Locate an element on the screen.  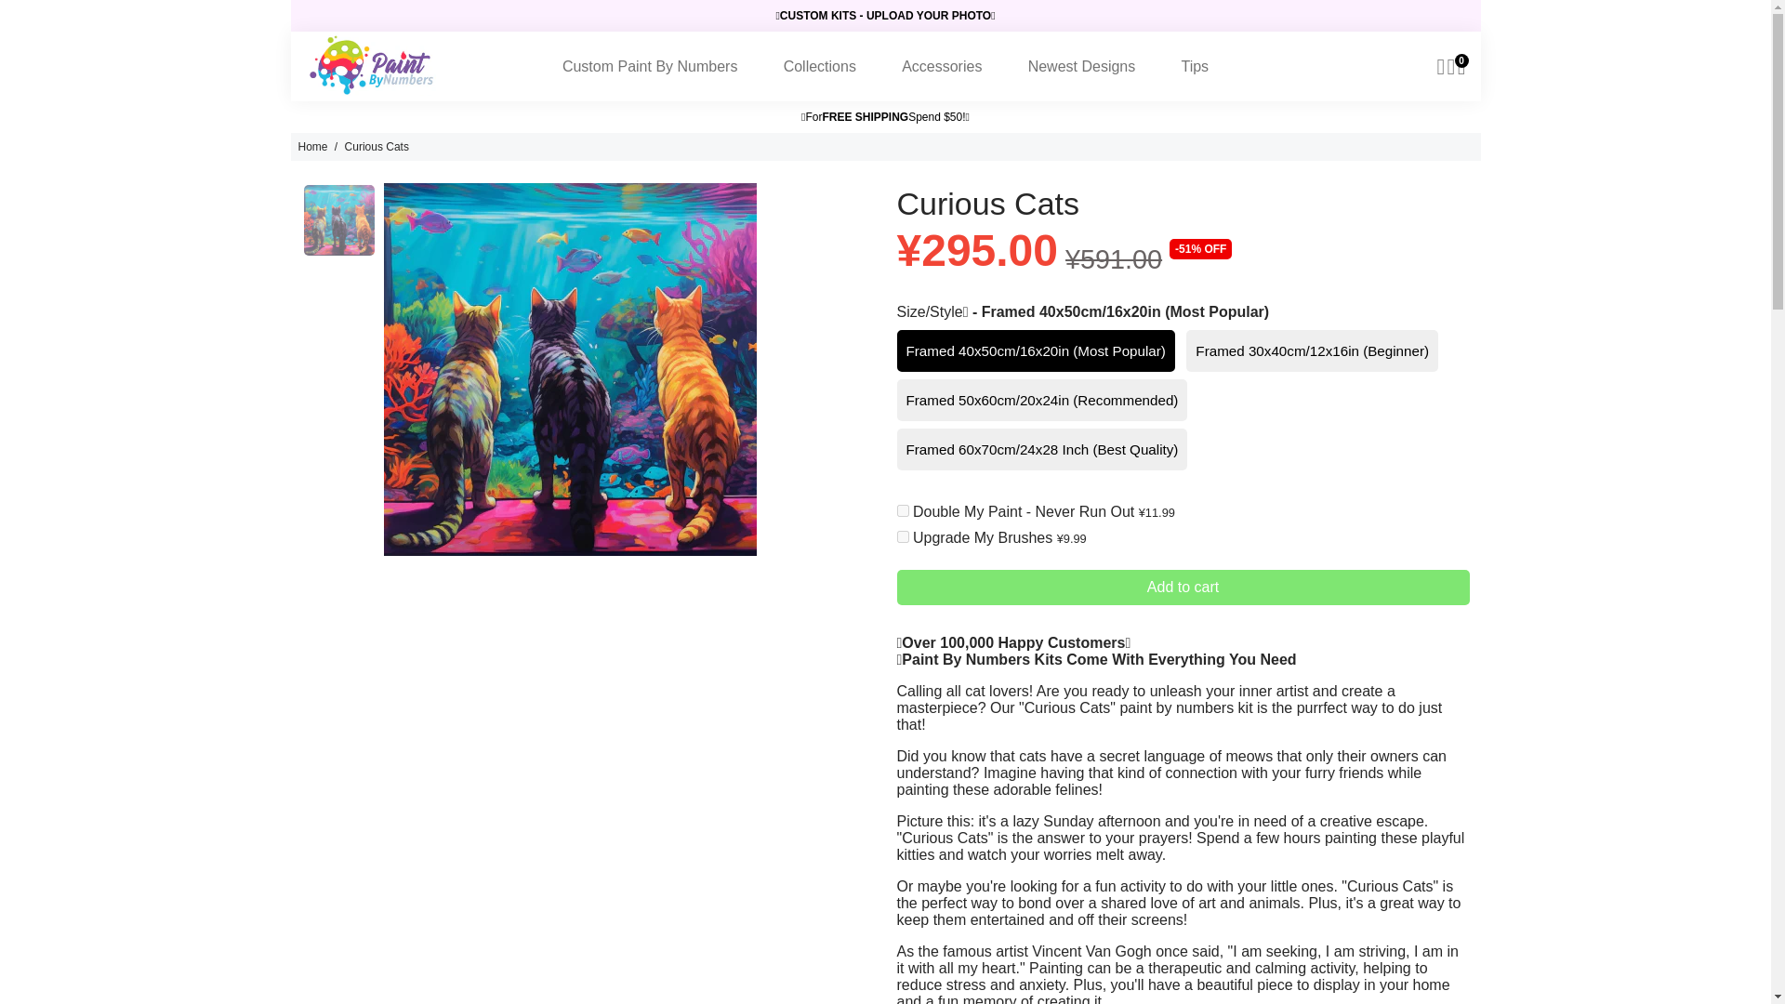
Add to cart is located at coordinates (1183, 588).